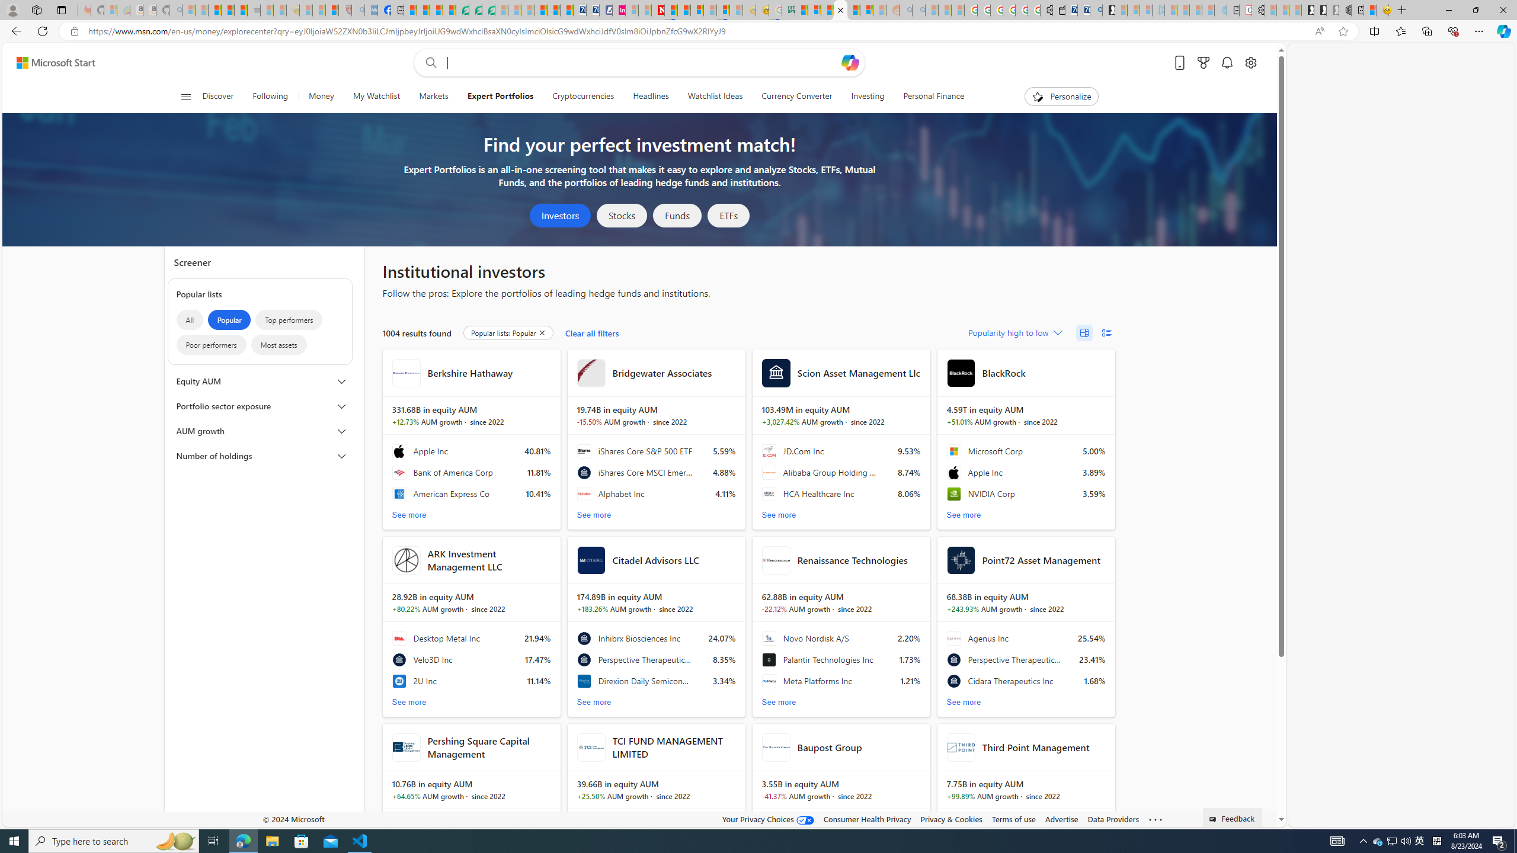 The height and width of the screenshot is (853, 1517). I want to click on My Watchlist, so click(376, 97).